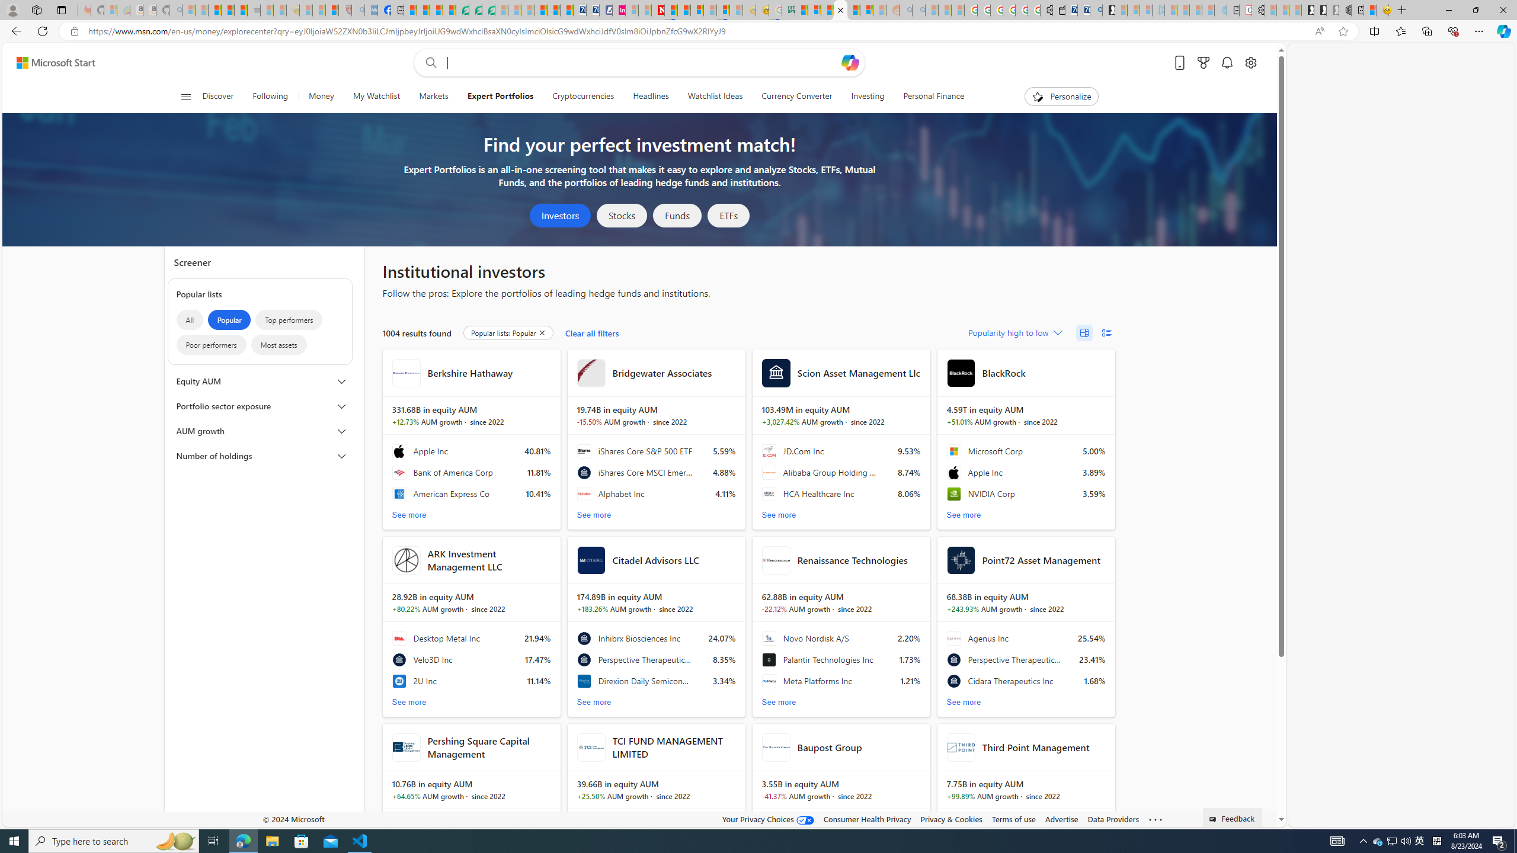 The height and width of the screenshot is (853, 1517). I want to click on My Watchlist, so click(376, 97).